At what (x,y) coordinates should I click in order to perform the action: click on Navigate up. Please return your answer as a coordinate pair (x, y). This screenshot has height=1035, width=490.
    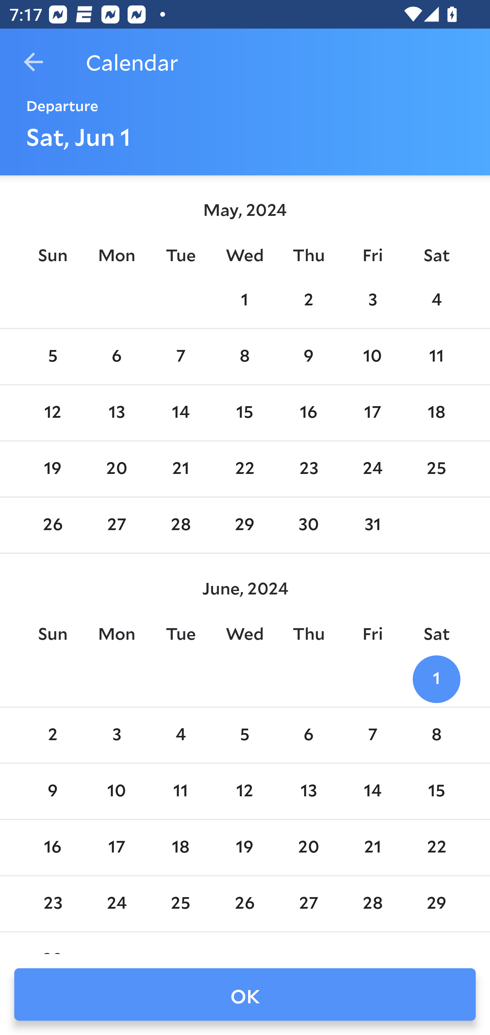
    Looking at the image, I should click on (33, 62).